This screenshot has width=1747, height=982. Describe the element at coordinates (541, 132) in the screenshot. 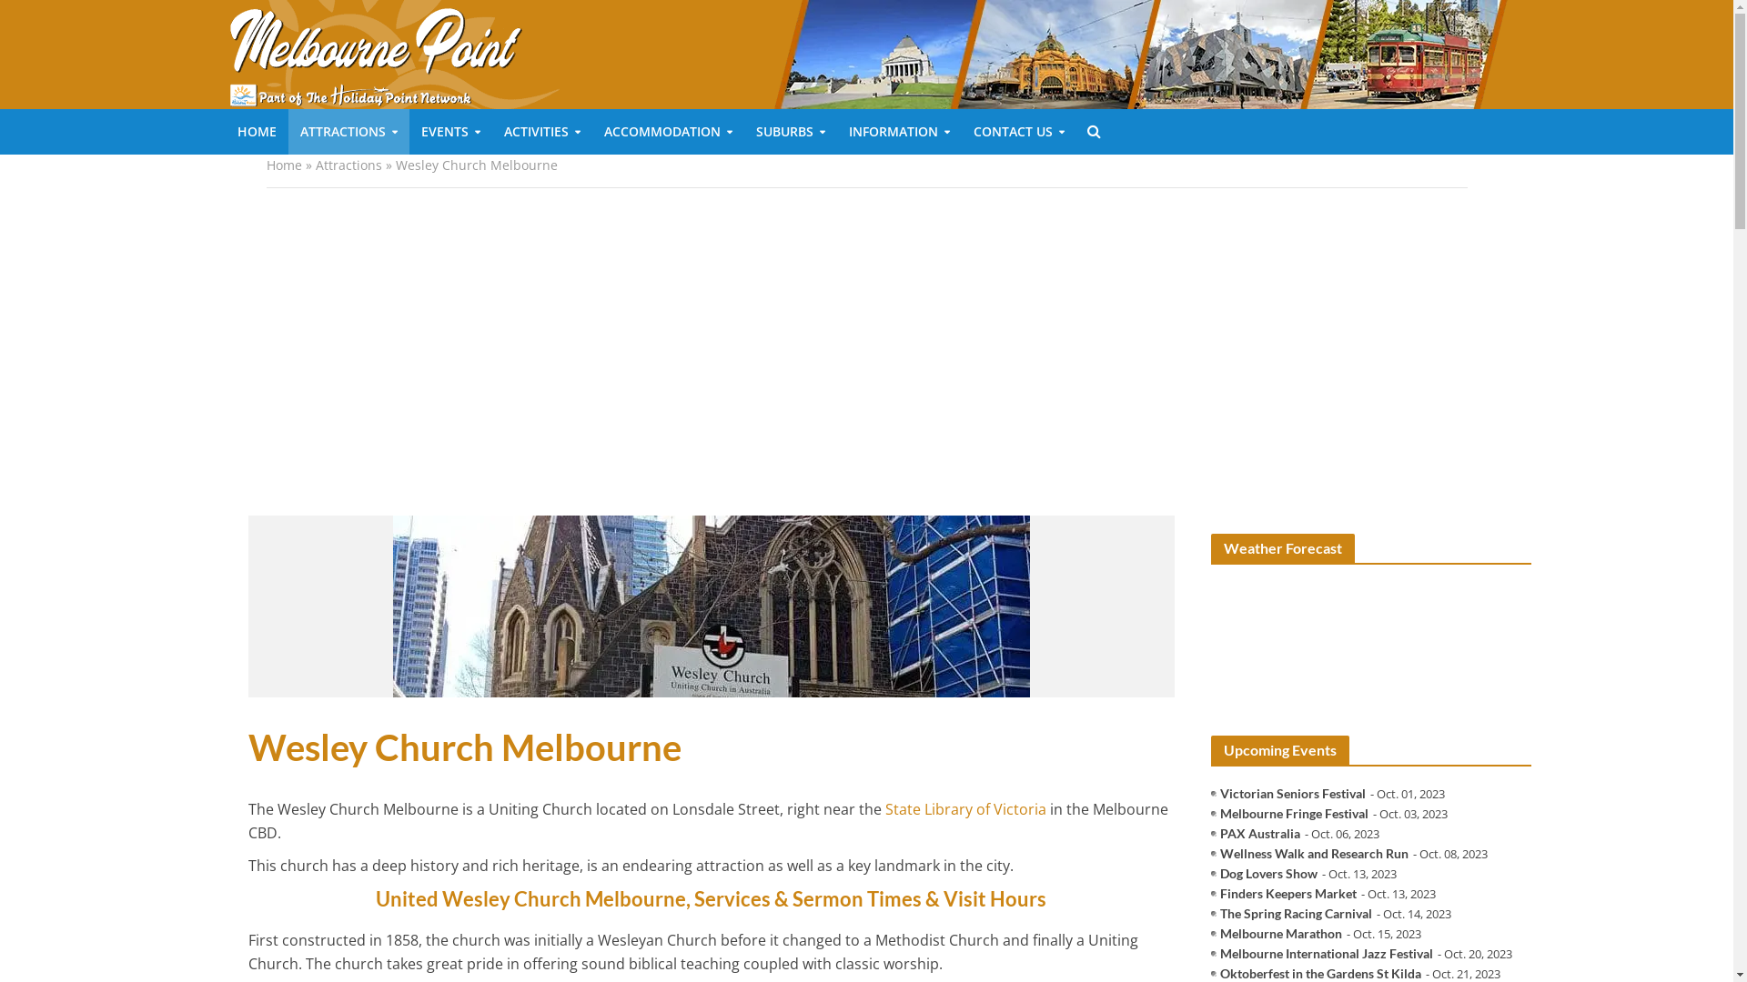

I see `ACTIVITIES` at that location.